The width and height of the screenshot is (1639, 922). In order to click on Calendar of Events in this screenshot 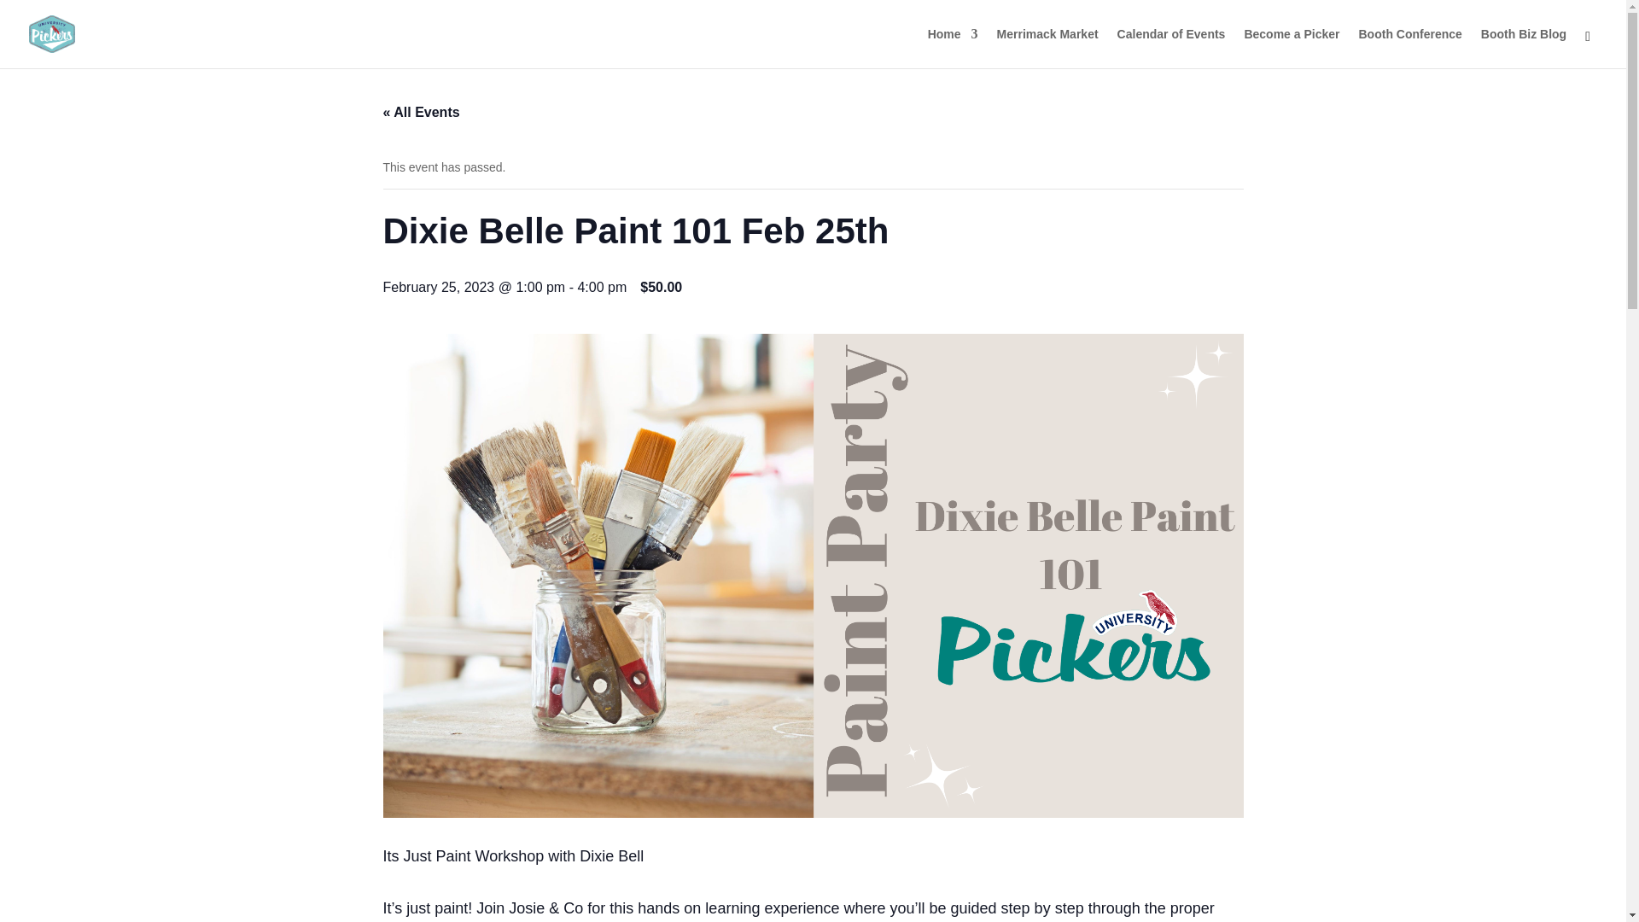, I will do `click(1171, 48)`.